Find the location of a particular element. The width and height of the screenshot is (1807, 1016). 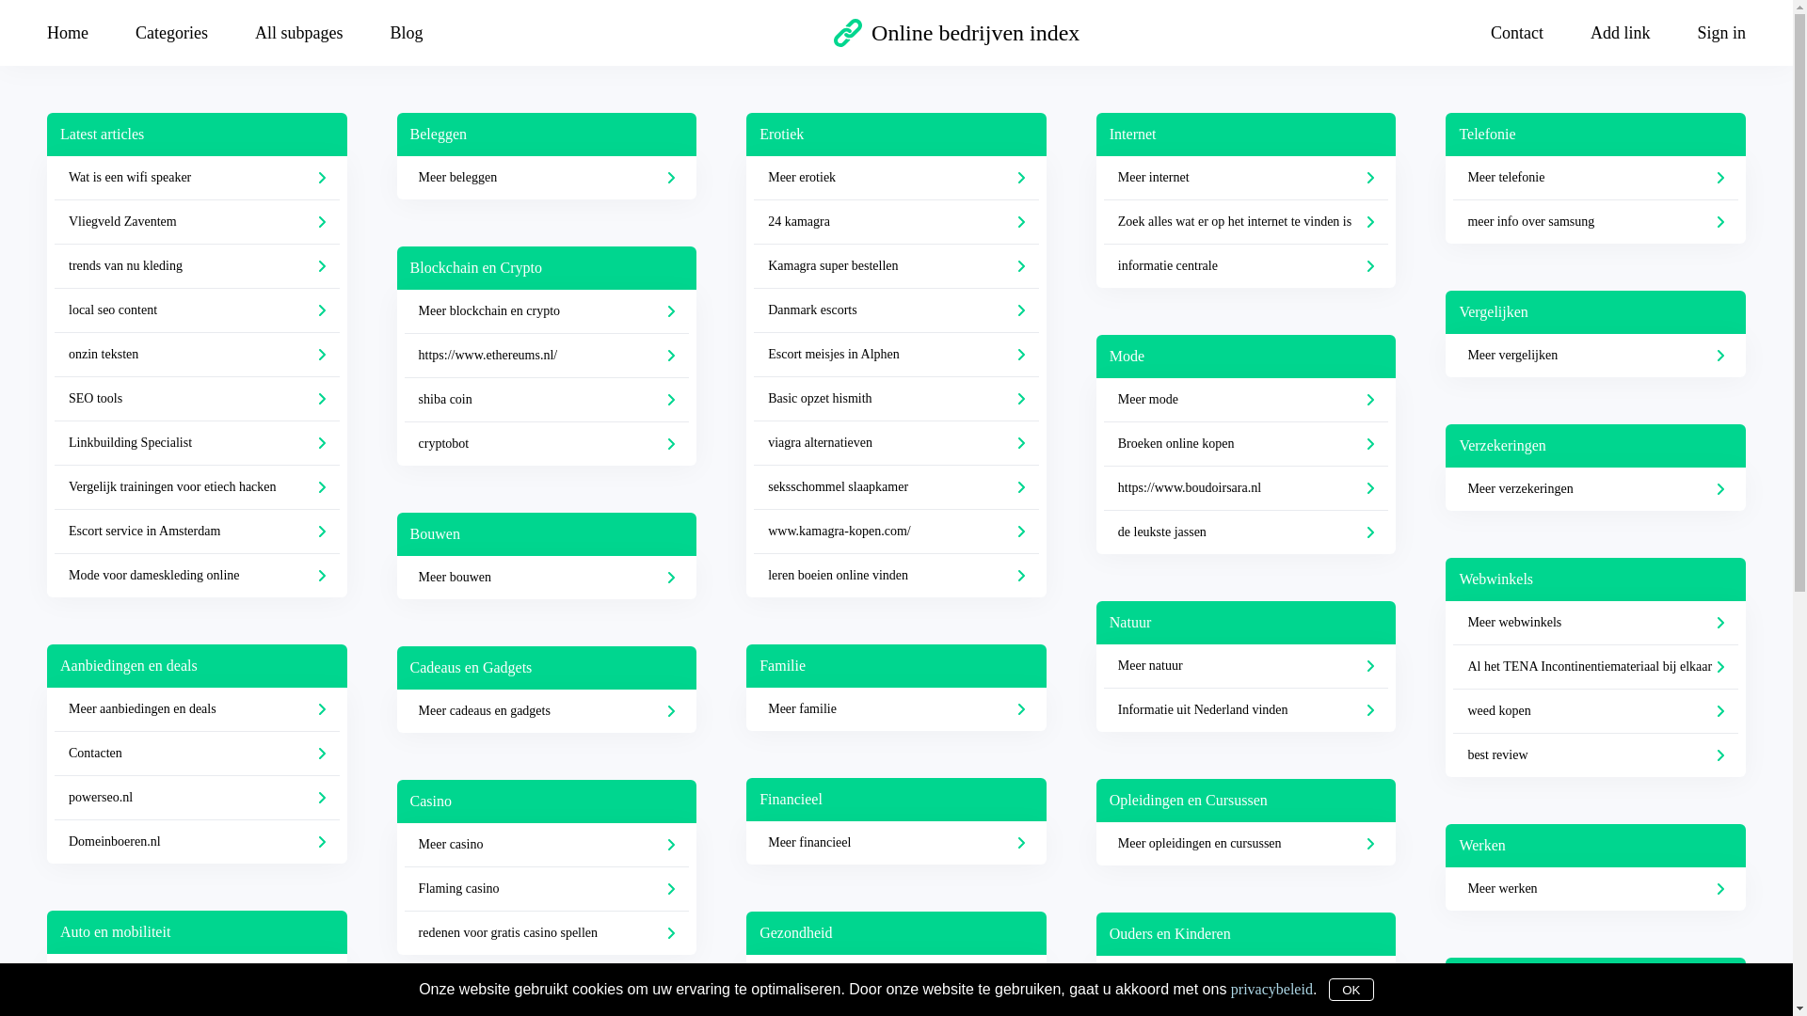

Meer beleggen is located at coordinates (548, 178).